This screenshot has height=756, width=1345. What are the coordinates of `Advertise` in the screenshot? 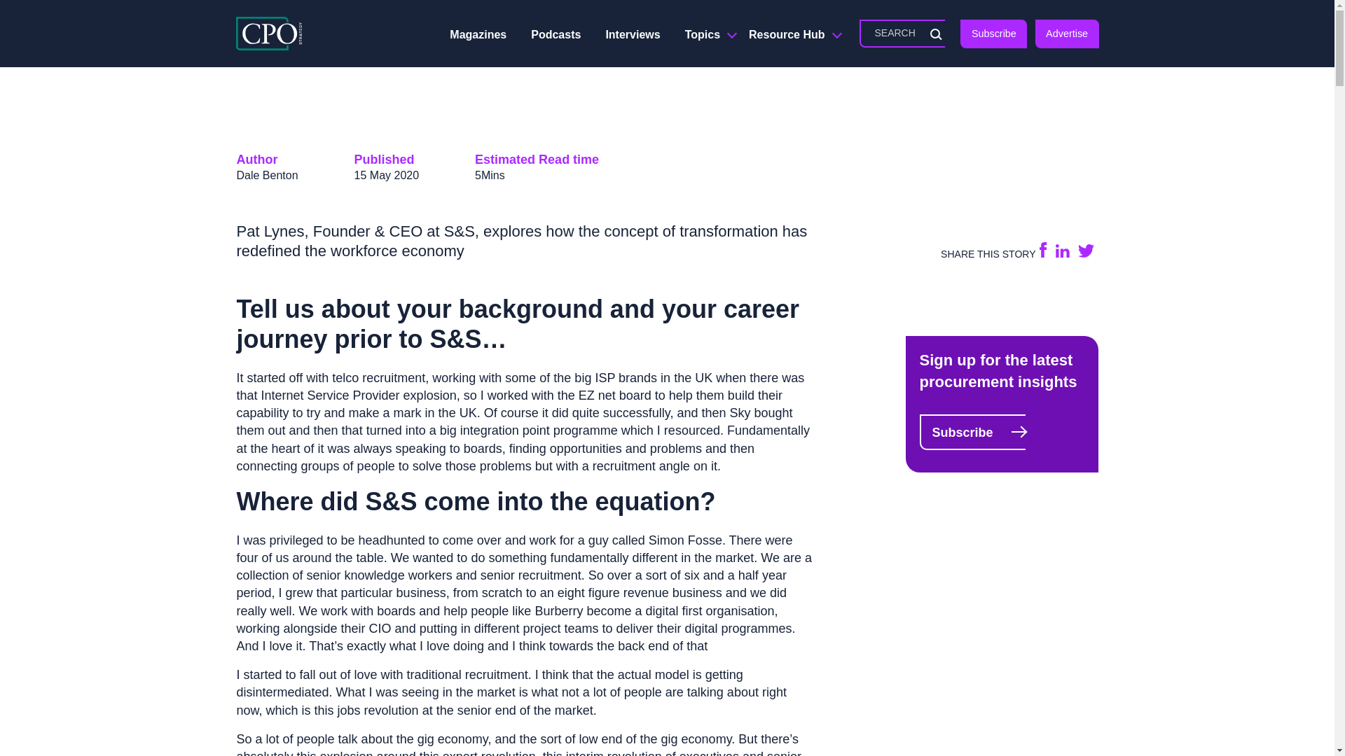 It's located at (1067, 34).